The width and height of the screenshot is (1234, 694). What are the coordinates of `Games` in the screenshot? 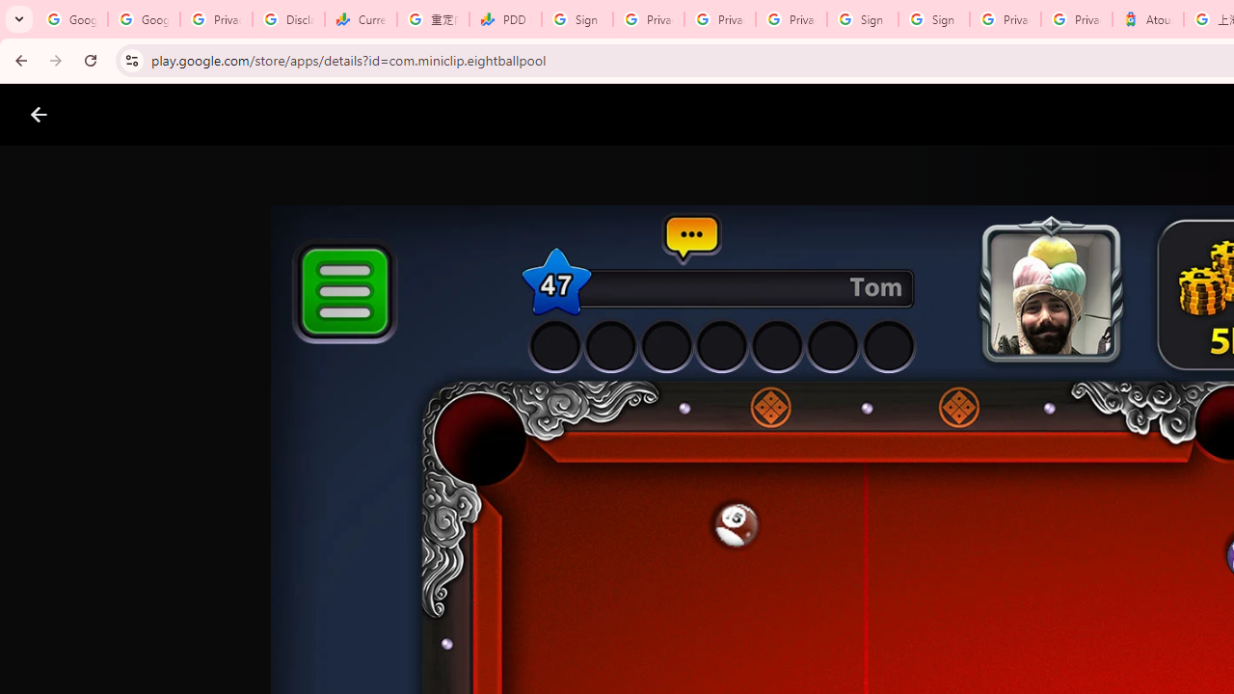 It's located at (239, 115).